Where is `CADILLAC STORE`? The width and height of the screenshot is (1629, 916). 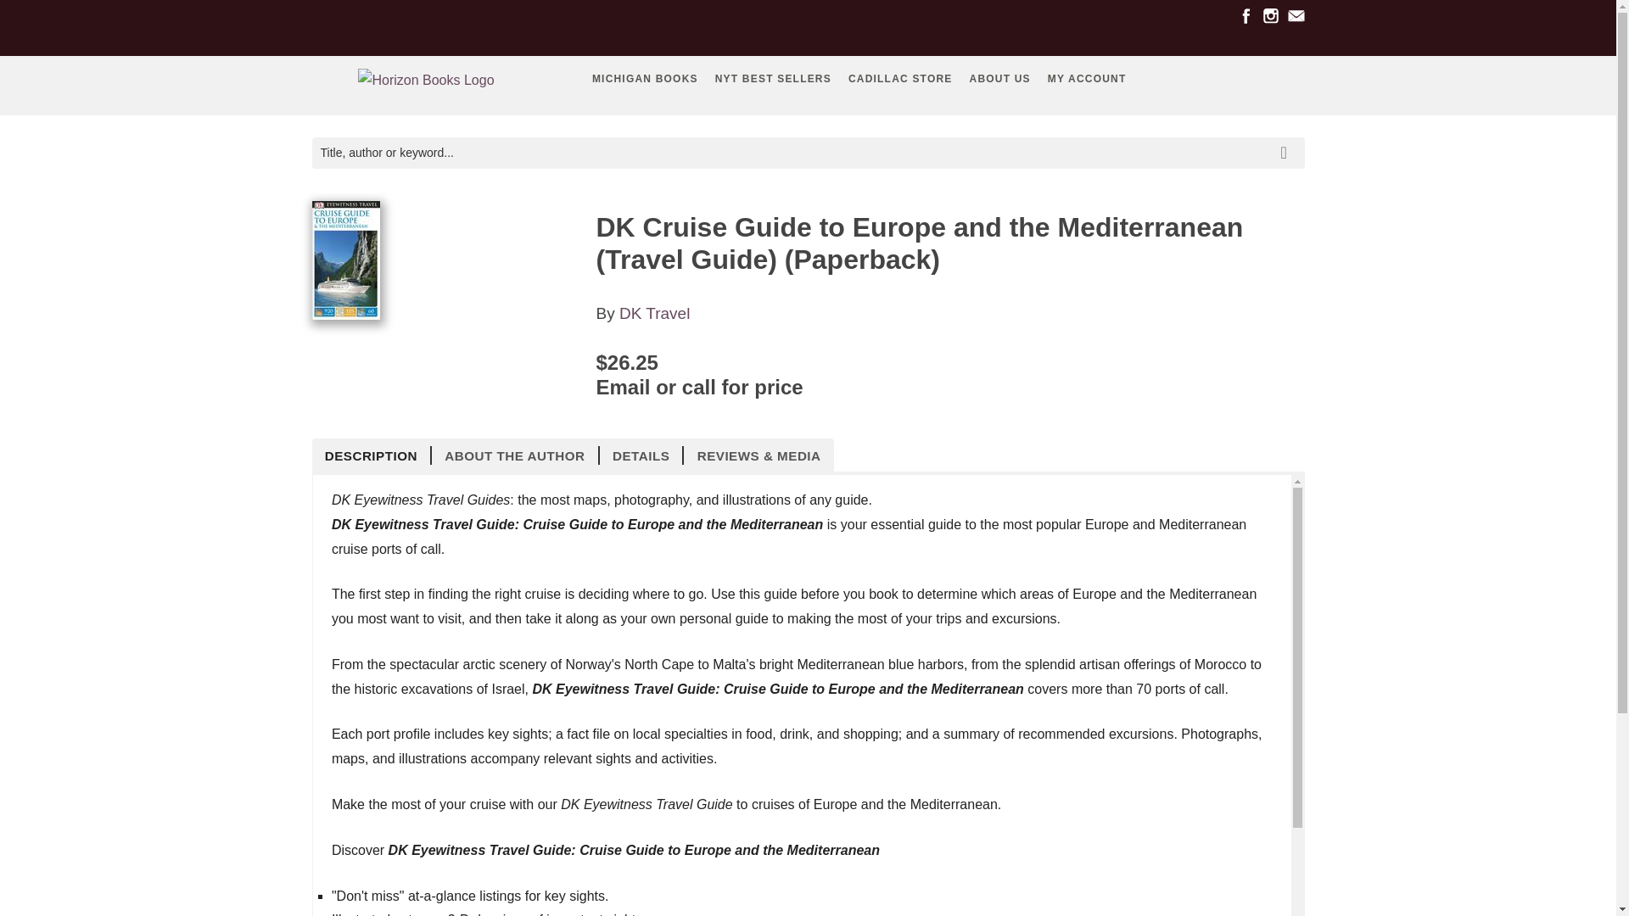 CADILLAC STORE is located at coordinates (900, 78).